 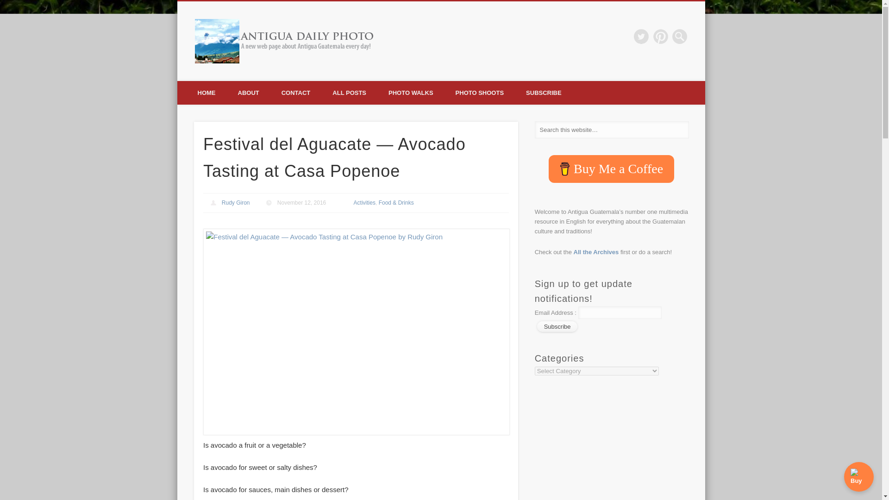 What do you see at coordinates (641, 36) in the screenshot?
I see `Twitter` at bounding box center [641, 36].